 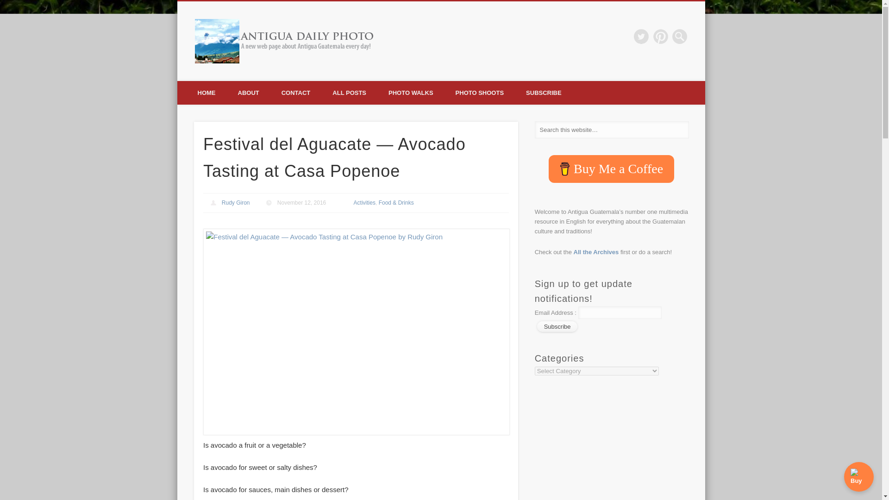 What do you see at coordinates (641, 36) in the screenshot?
I see `Twitter` at bounding box center [641, 36].